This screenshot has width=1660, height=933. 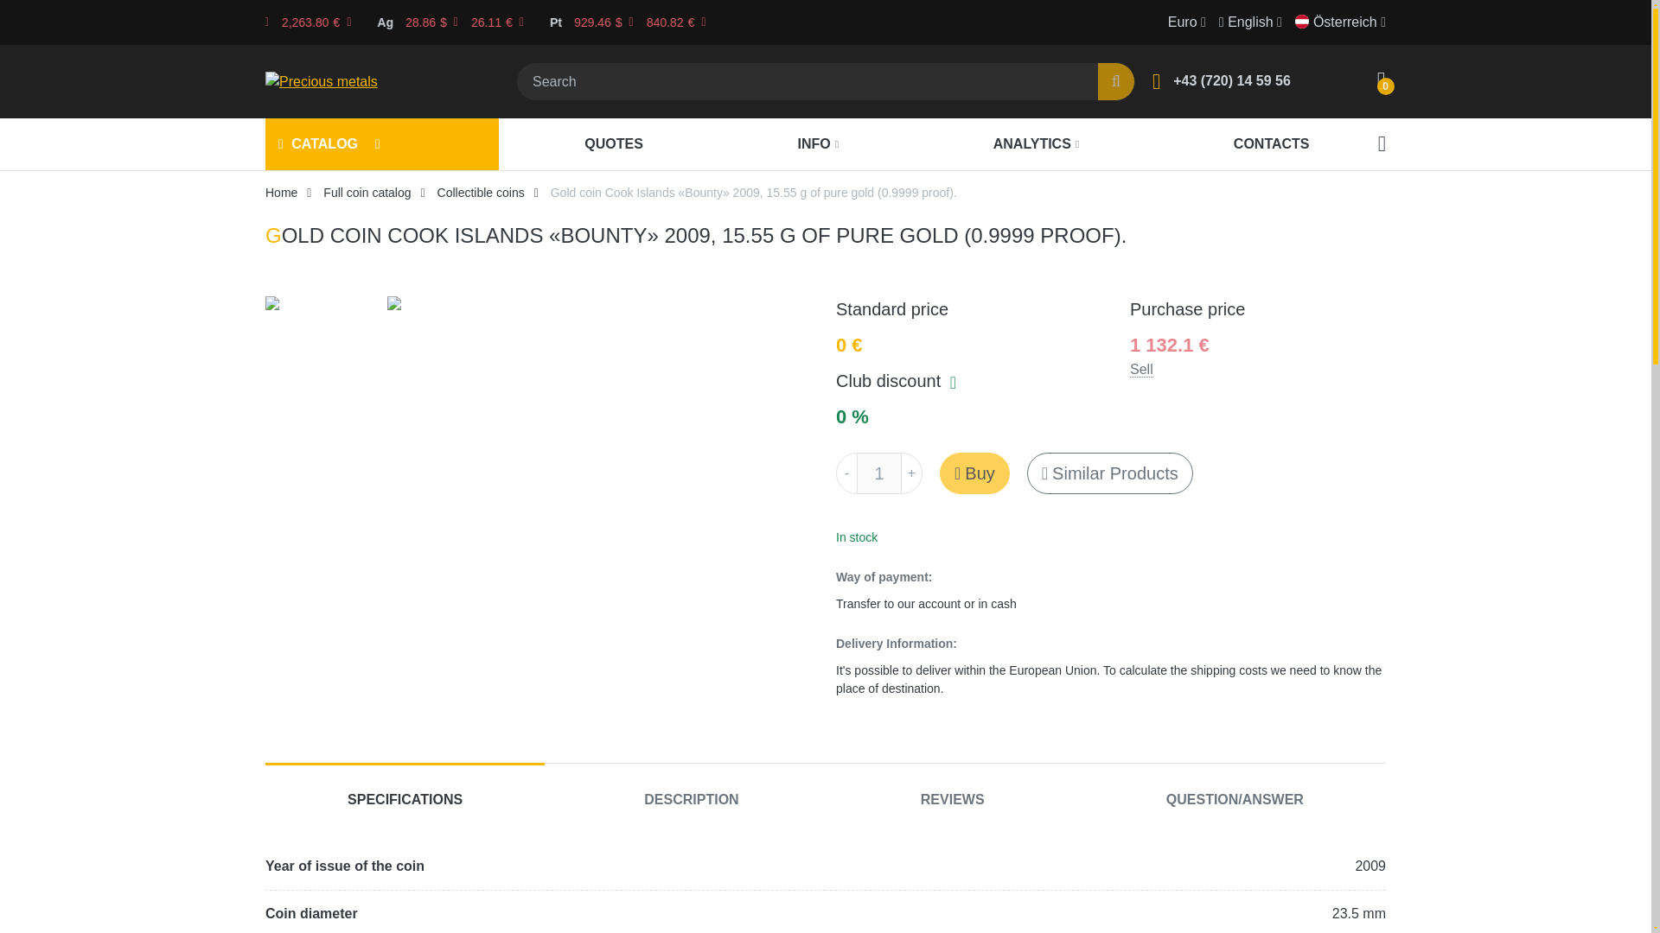 I want to click on Full coin catalog, so click(x=367, y=192).